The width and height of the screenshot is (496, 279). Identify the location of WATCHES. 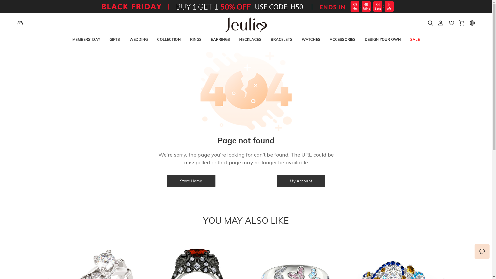
(311, 40).